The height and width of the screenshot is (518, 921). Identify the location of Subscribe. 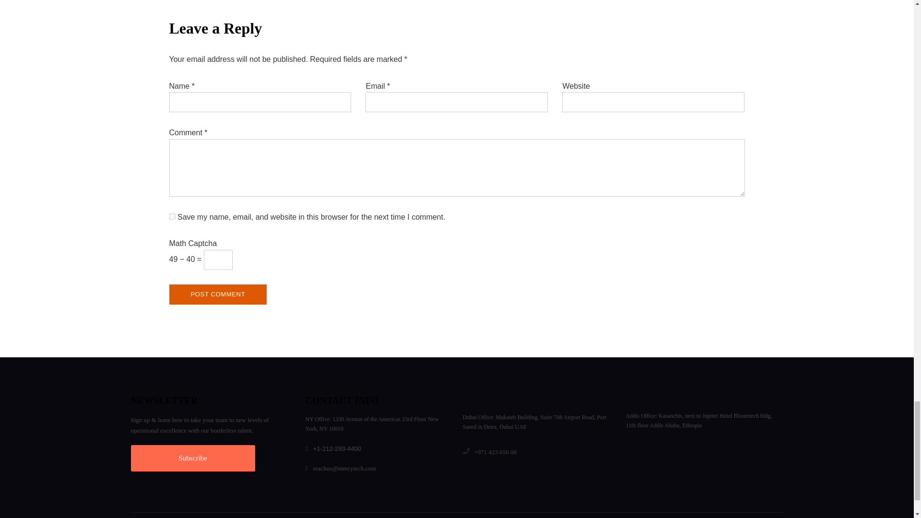
(193, 458).